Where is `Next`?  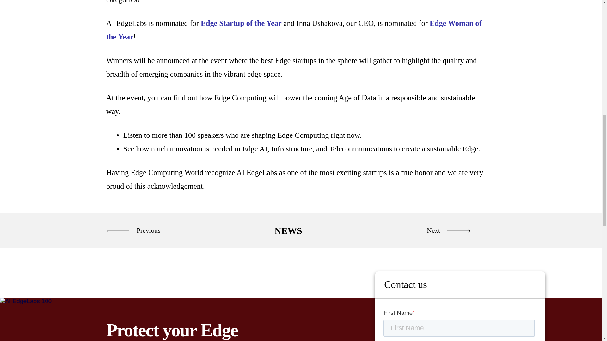
Next is located at coordinates (440, 230).